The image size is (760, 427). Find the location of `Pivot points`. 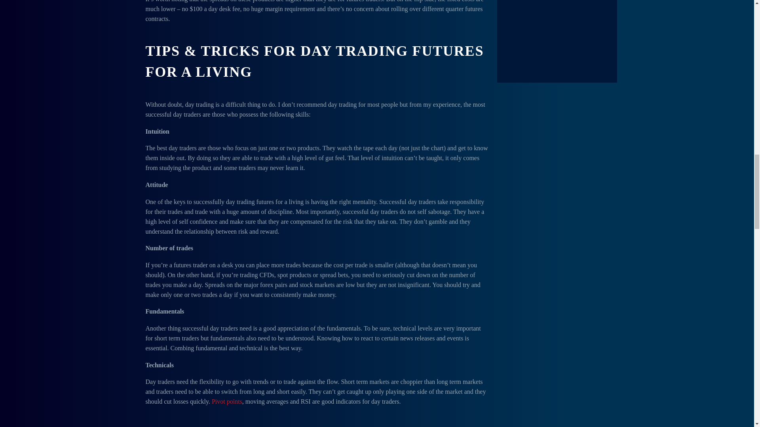

Pivot points is located at coordinates (227, 401).